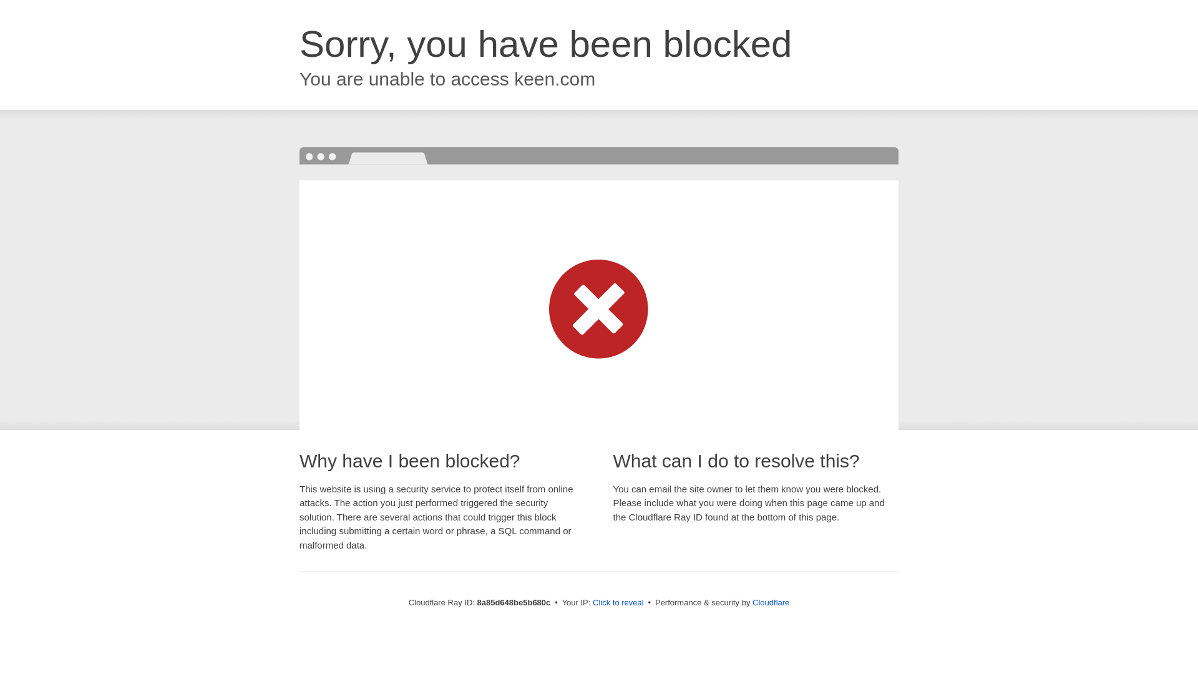  I want to click on Cloudflare, so click(771, 602).